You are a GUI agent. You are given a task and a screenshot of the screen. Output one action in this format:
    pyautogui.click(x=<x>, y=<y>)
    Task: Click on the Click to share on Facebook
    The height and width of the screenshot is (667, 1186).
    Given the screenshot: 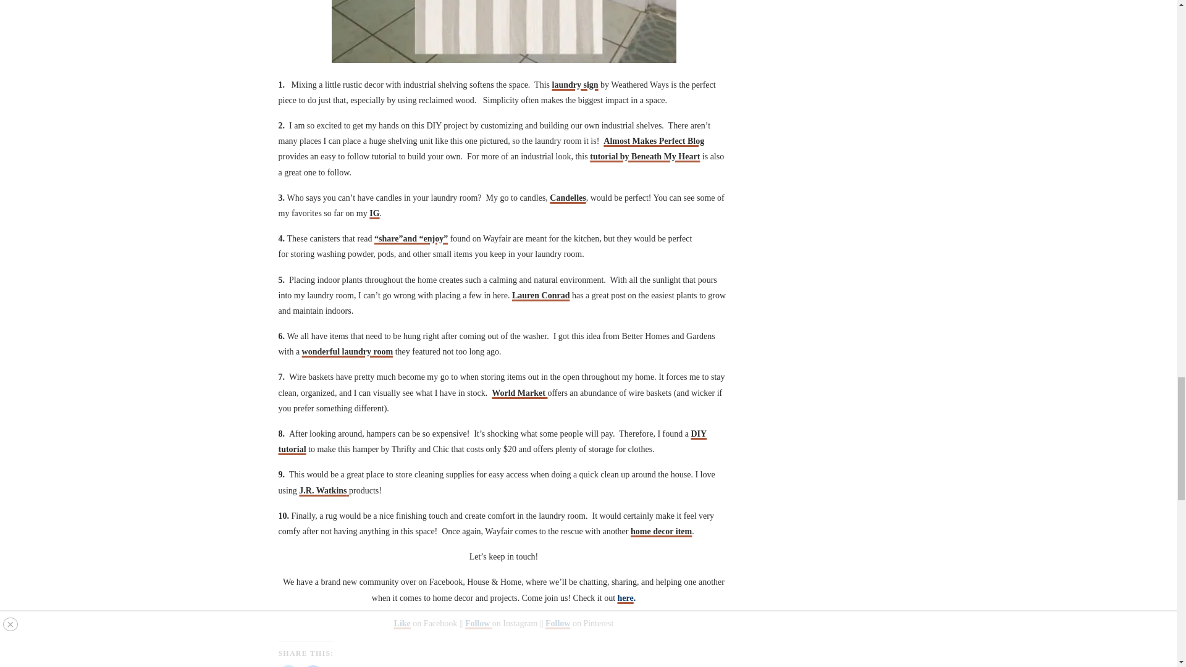 What is the action you would take?
    pyautogui.click(x=313, y=666)
    